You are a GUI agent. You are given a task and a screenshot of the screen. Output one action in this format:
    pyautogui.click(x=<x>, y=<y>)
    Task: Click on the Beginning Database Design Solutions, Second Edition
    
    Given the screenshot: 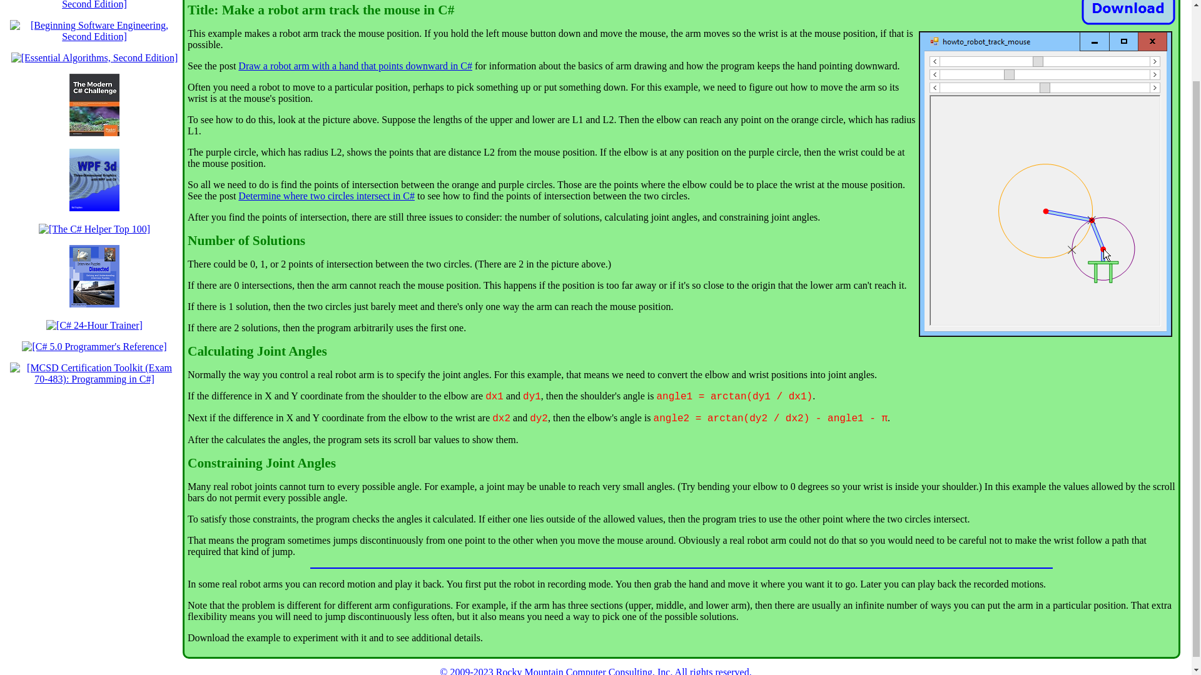 What is the action you would take?
    pyautogui.click(x=94, y=5)
    